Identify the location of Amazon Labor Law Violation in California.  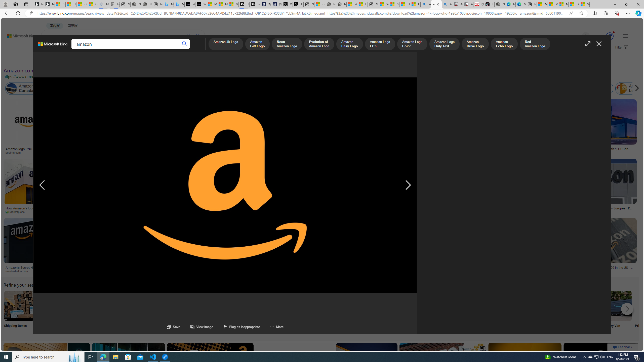
(250, 88).